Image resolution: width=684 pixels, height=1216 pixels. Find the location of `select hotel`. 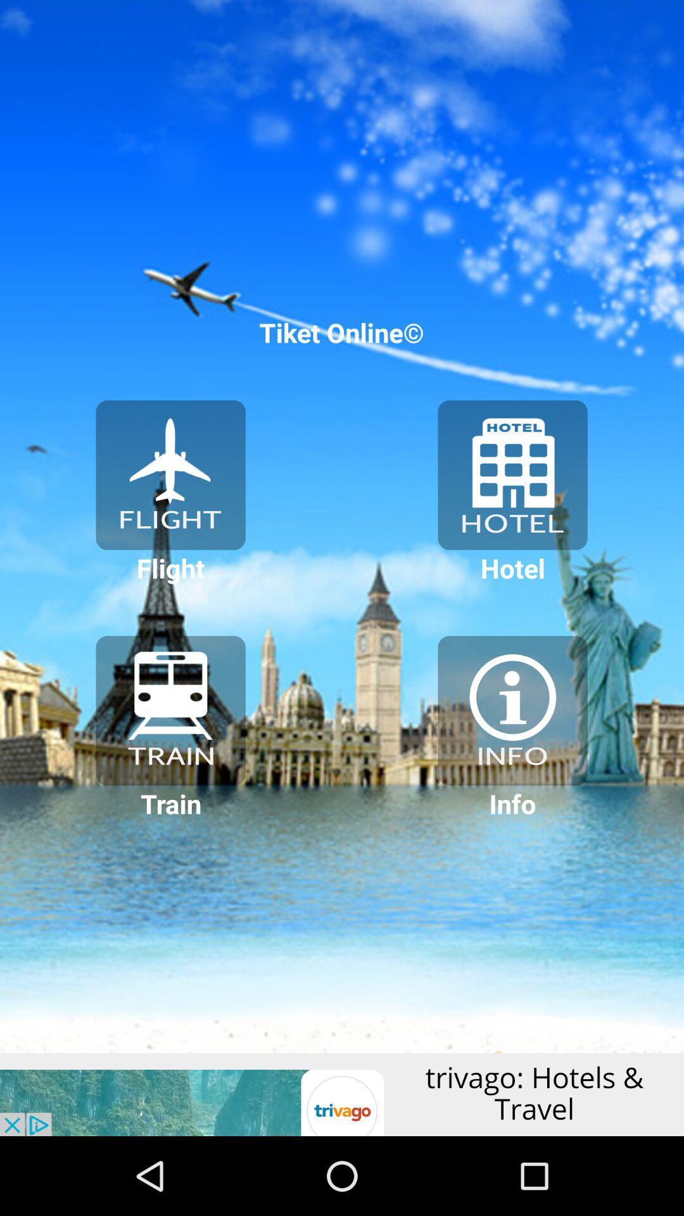

select hotel is located at coordinates (512, 475).